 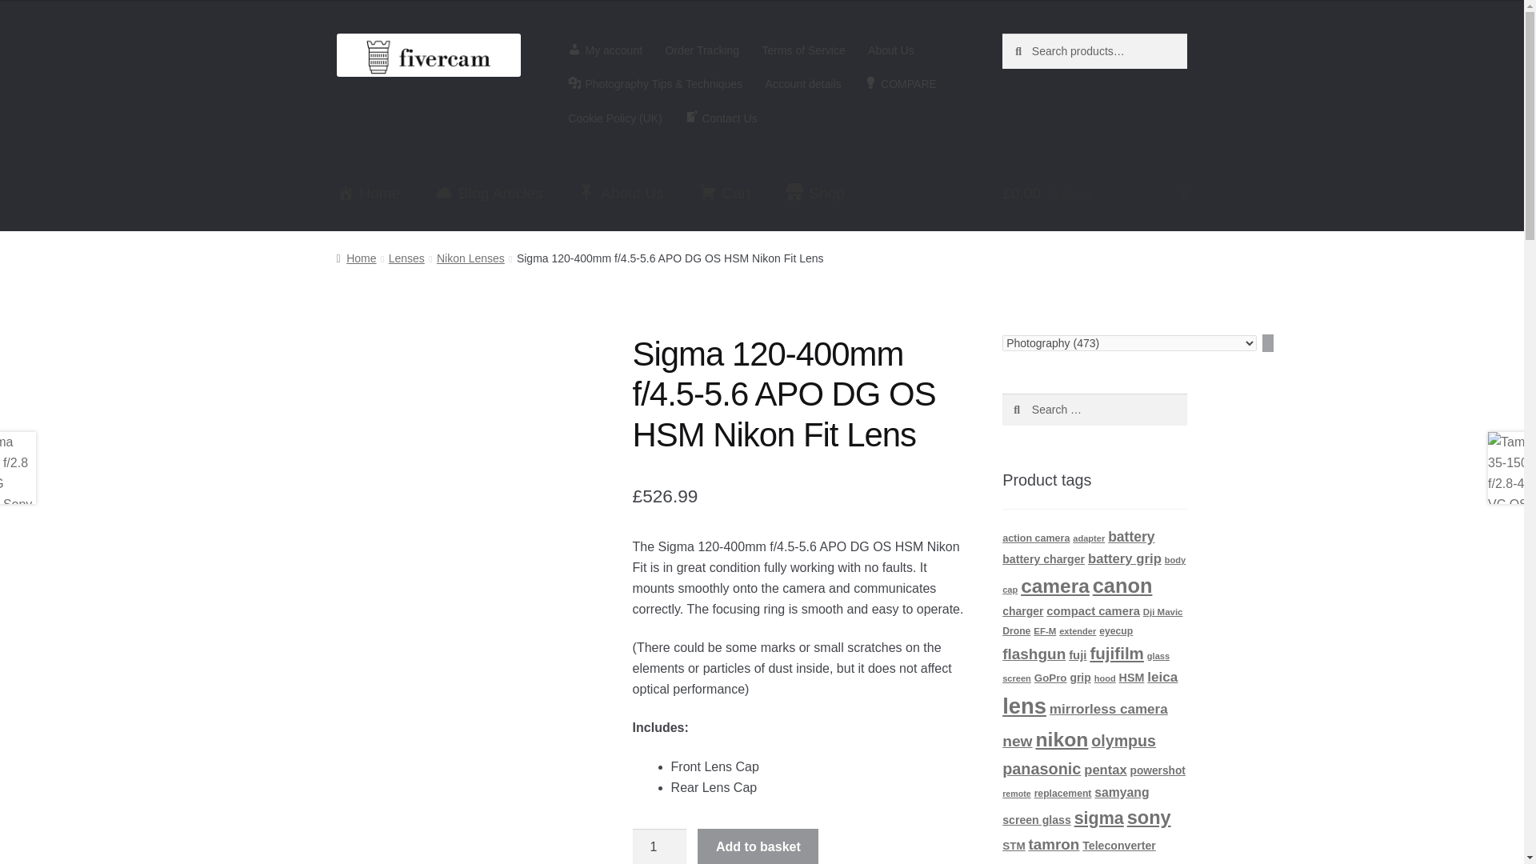 I want to click on Contact Us, so click(x=721, y=118).